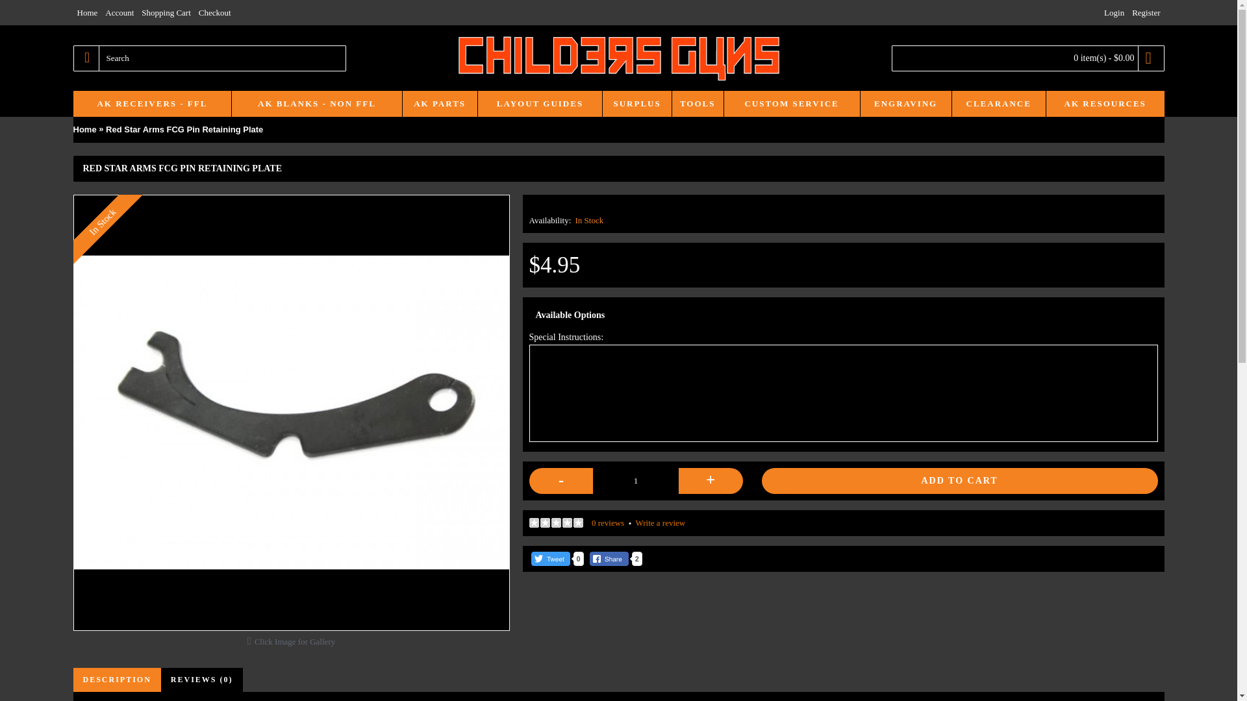 Image resolution: width=1247 pixels, height=701 pixels. I want to click on -, so click(561, 481).